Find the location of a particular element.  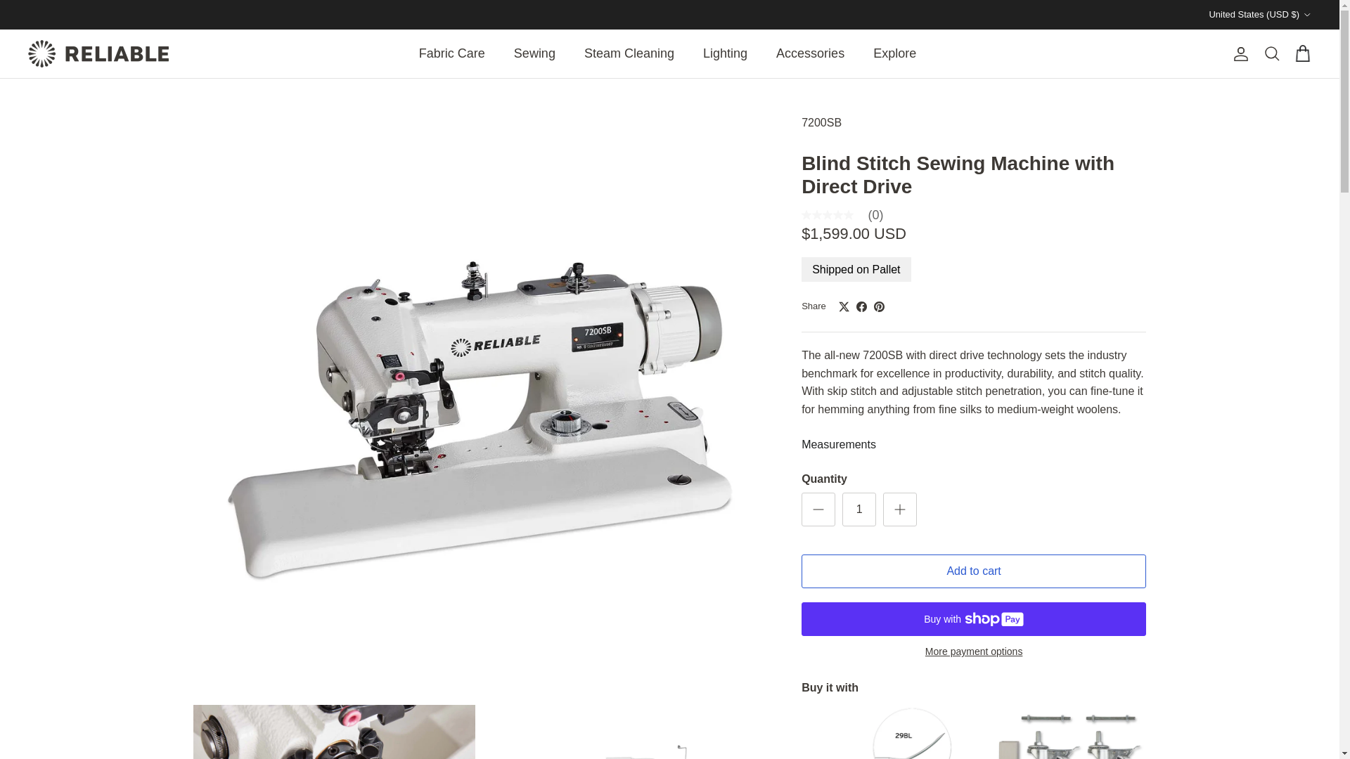

reliablecorporation.com is located at coordinates (98, 53).